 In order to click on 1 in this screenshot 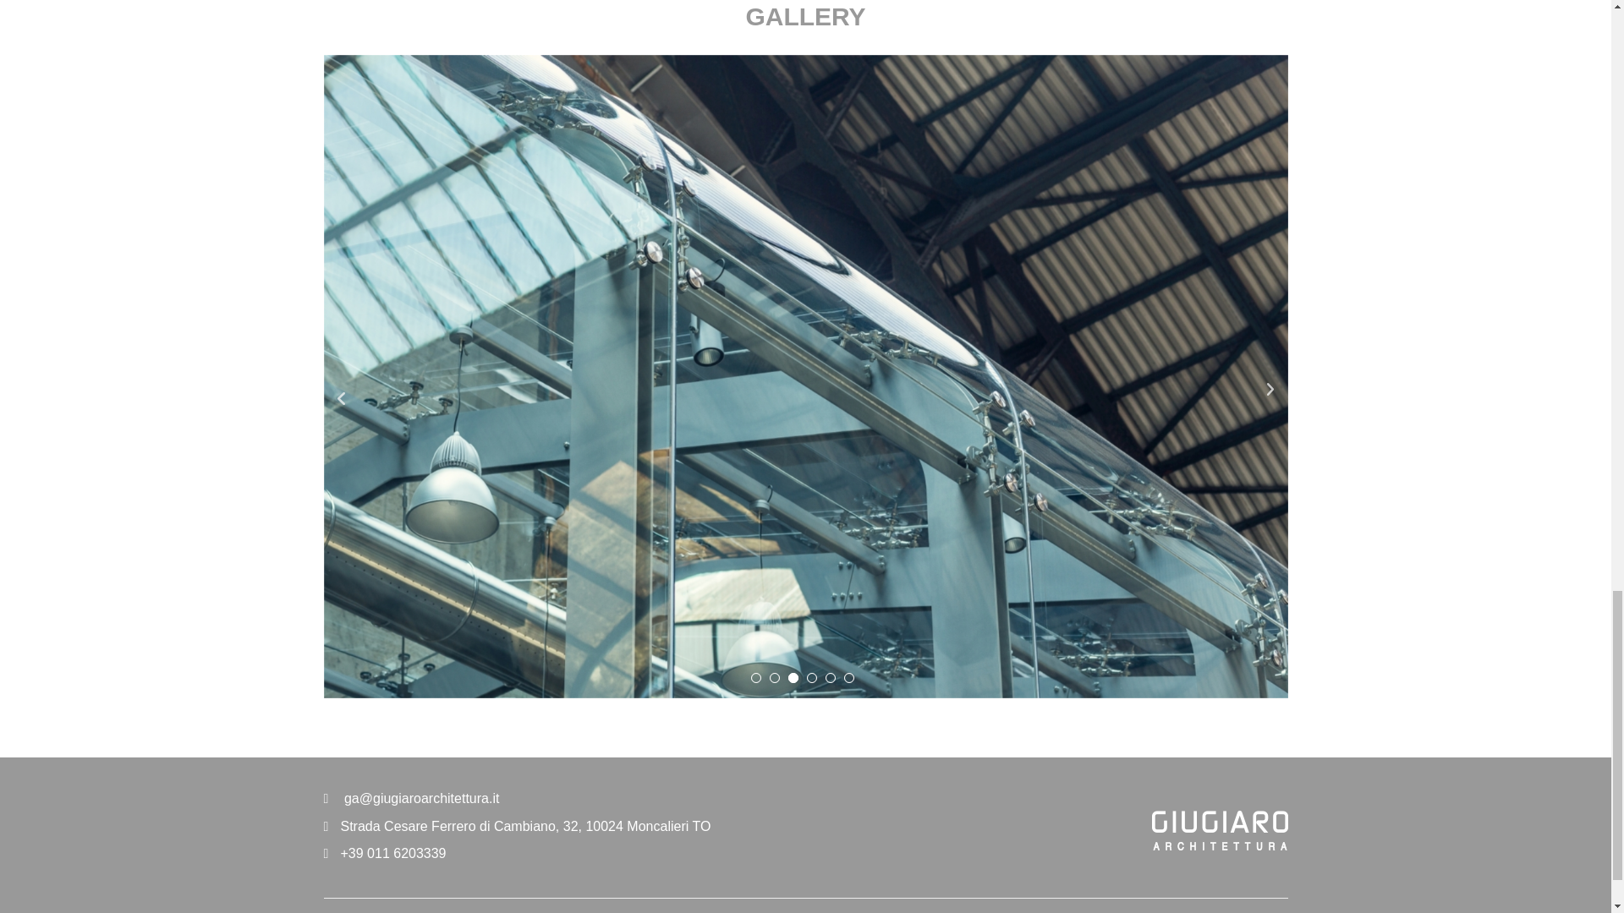, I will do `click(756, 677)`.